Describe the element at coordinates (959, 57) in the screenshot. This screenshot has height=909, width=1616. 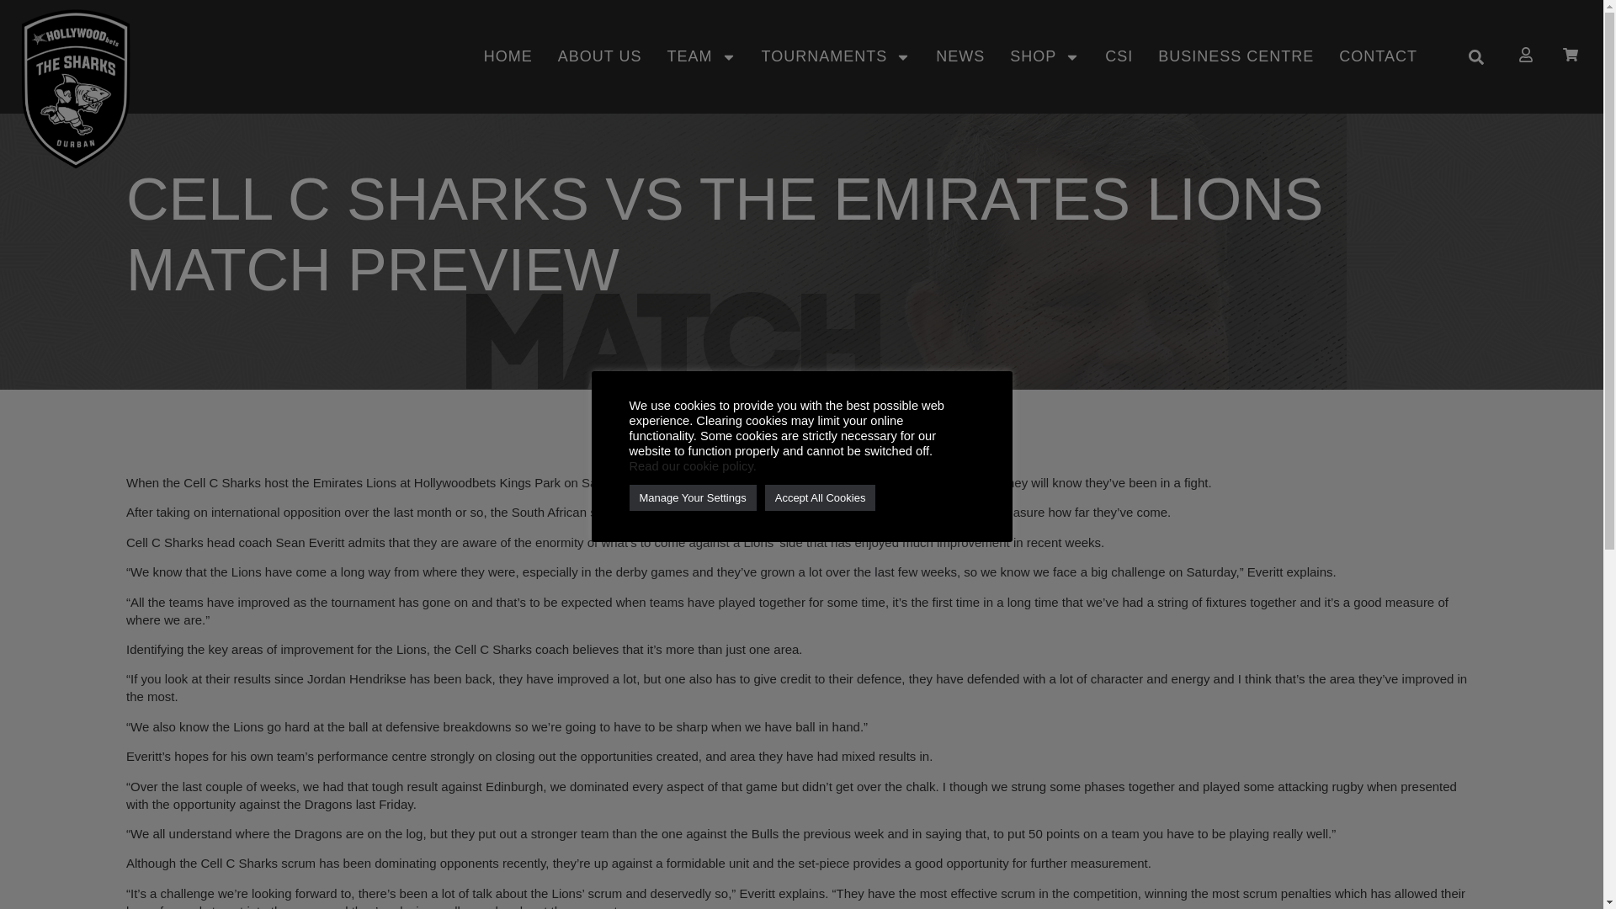
I see `NEWS` at that location.